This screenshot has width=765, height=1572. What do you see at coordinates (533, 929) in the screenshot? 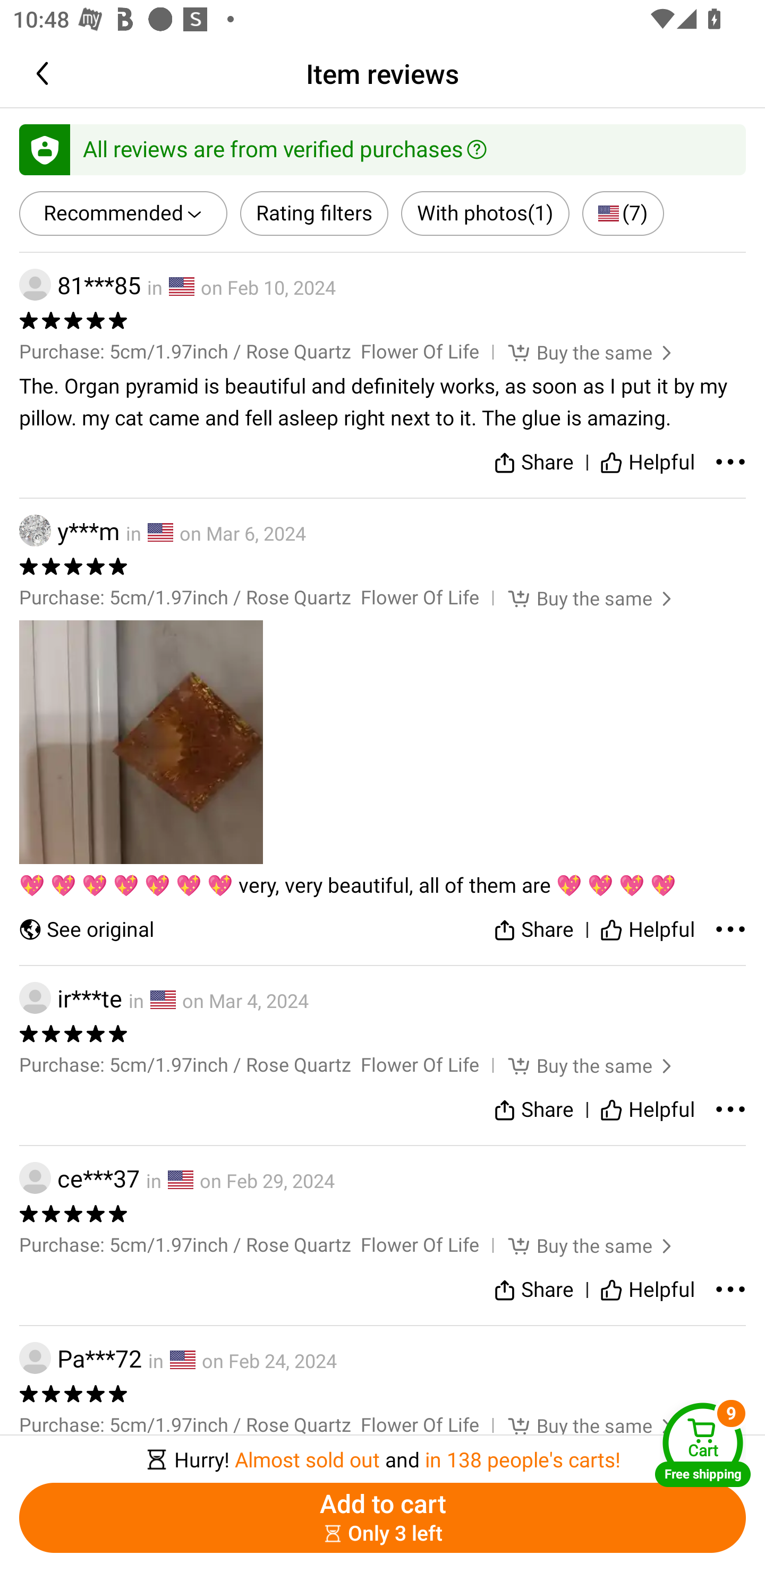
I see `  Share` at bounding box center [533, 929].